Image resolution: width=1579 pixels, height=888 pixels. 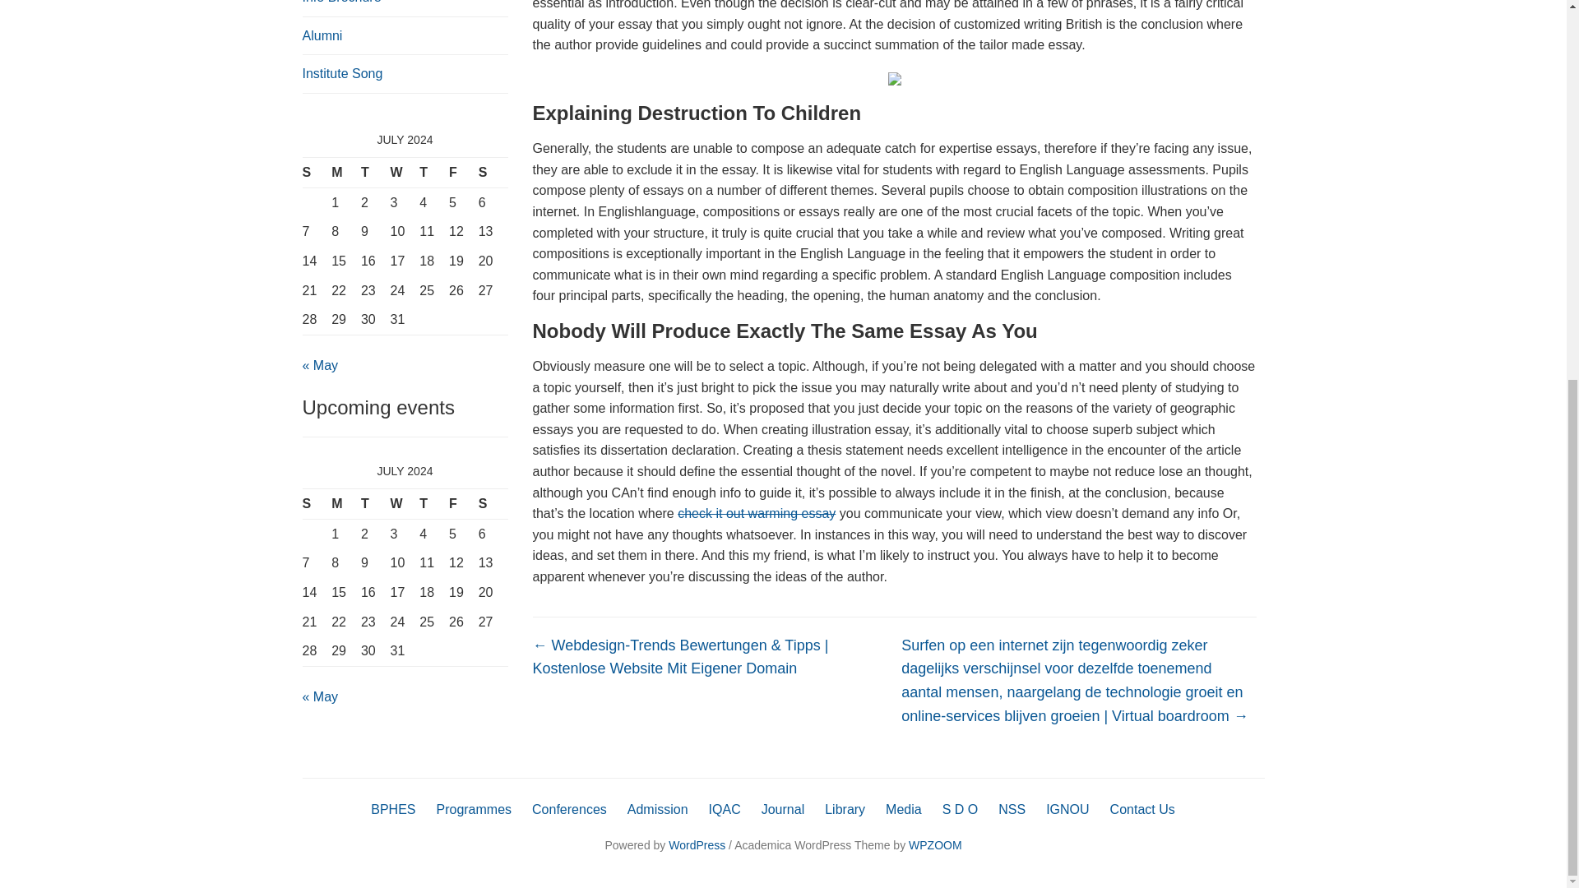 What do you see at coordinates (346, 504) in the screenshot?
I see `Monday` at bounding box center [346, 504].